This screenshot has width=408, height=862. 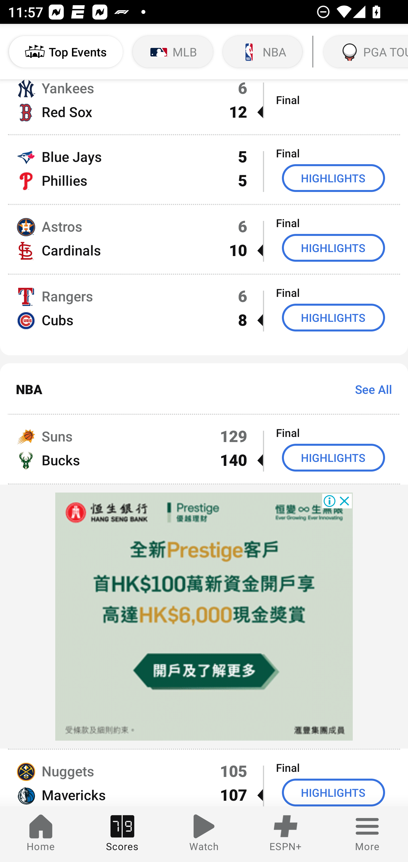 I want to click on  Top Events, so click(x=66, y=52).